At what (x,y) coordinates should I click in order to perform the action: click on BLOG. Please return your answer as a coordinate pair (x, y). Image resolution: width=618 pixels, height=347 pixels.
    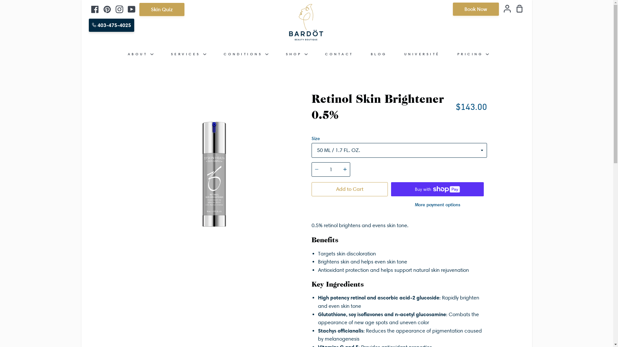
    Looking at the image, I should click on (379, 54).